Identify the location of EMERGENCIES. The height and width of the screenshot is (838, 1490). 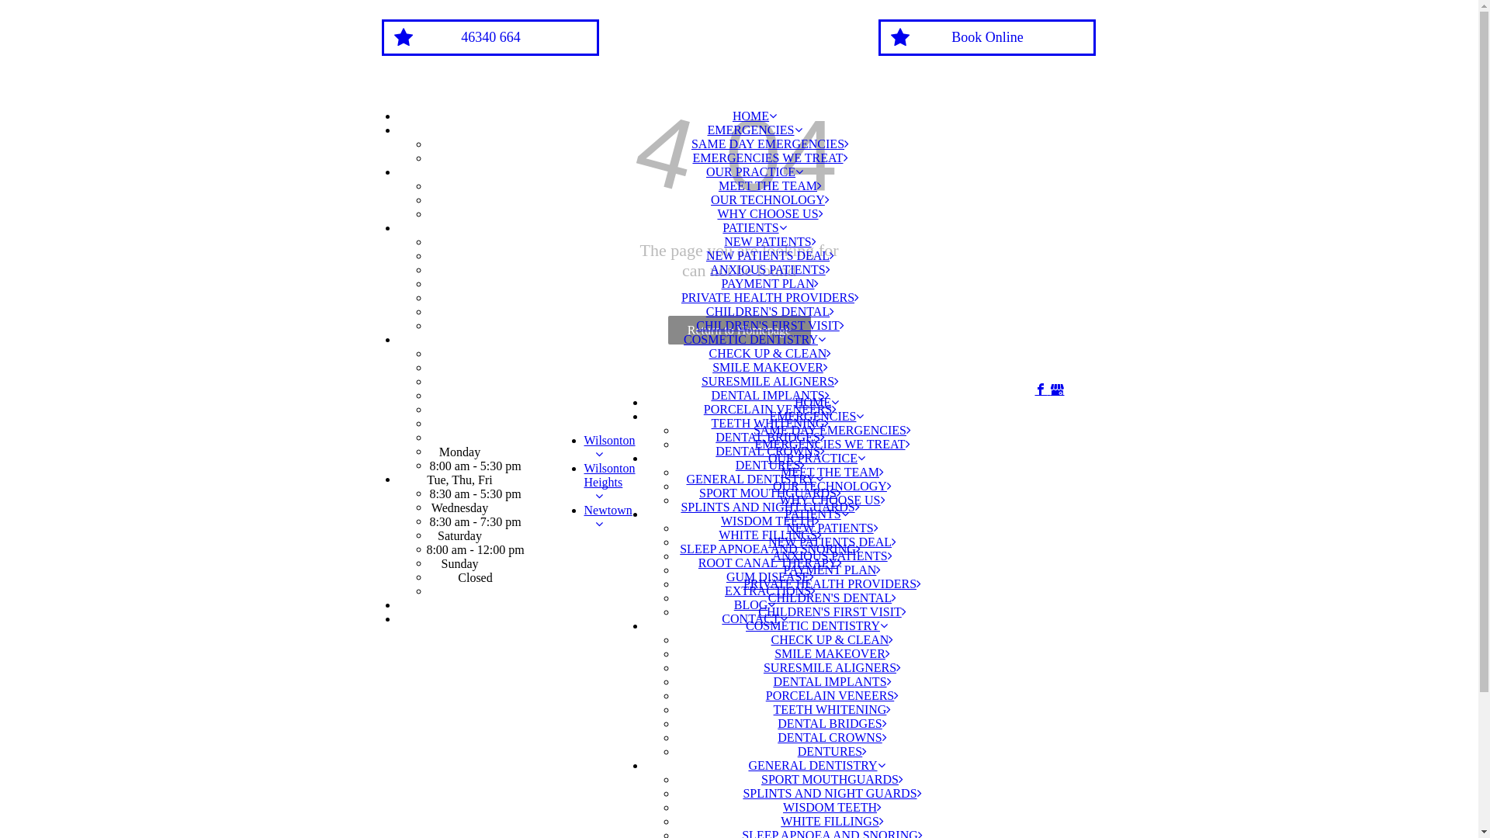
(816, 416).